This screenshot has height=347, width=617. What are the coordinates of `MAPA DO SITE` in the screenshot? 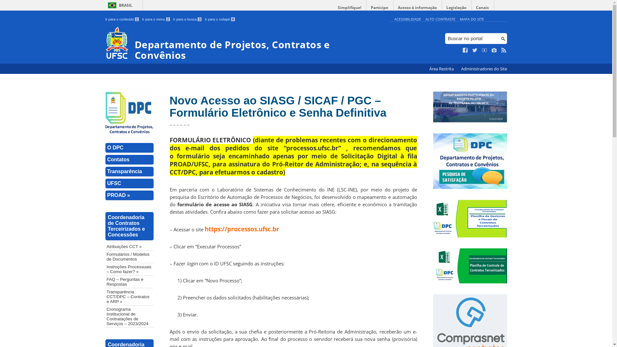 It's located at (472, 19).